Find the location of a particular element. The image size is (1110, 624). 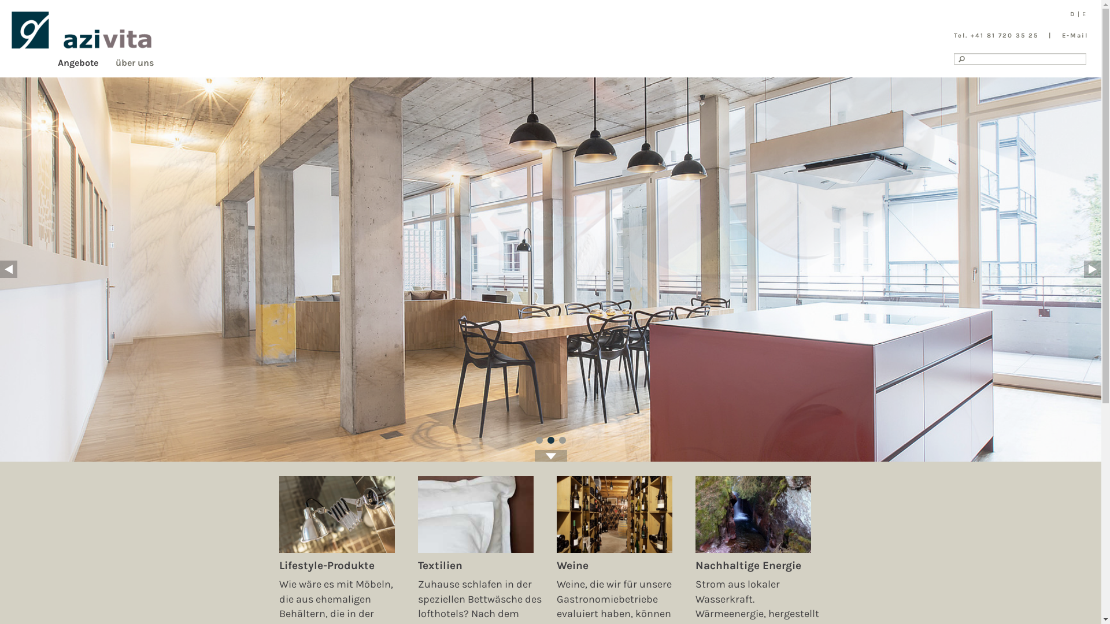

3 is located at coordinates (562, 440).